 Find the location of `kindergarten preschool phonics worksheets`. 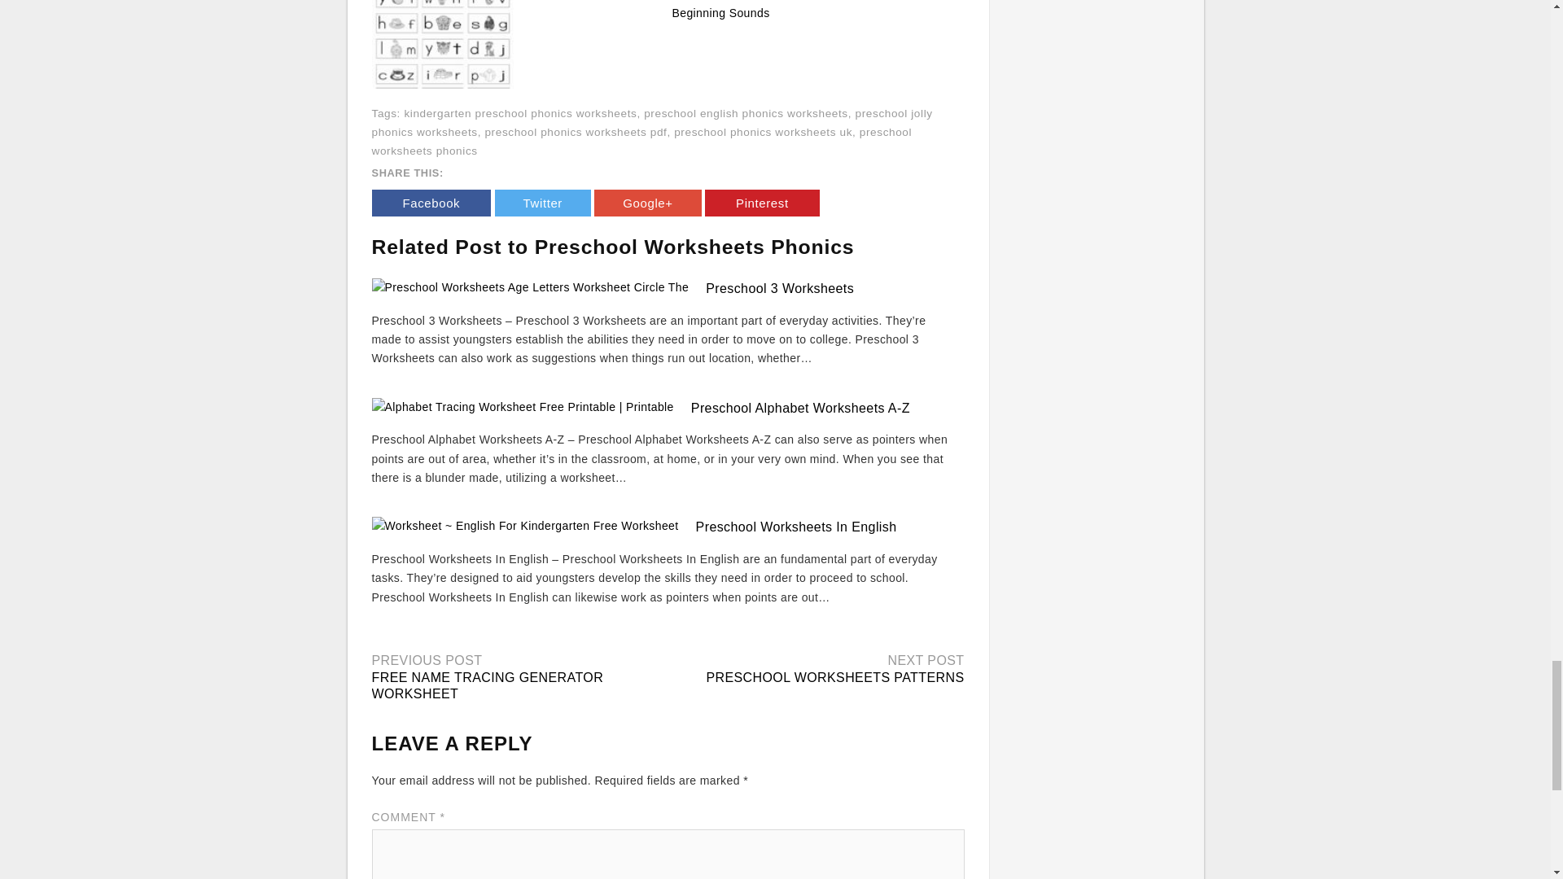

kindergarten preschool phonics worksheets is located at coordinates (519, 112).